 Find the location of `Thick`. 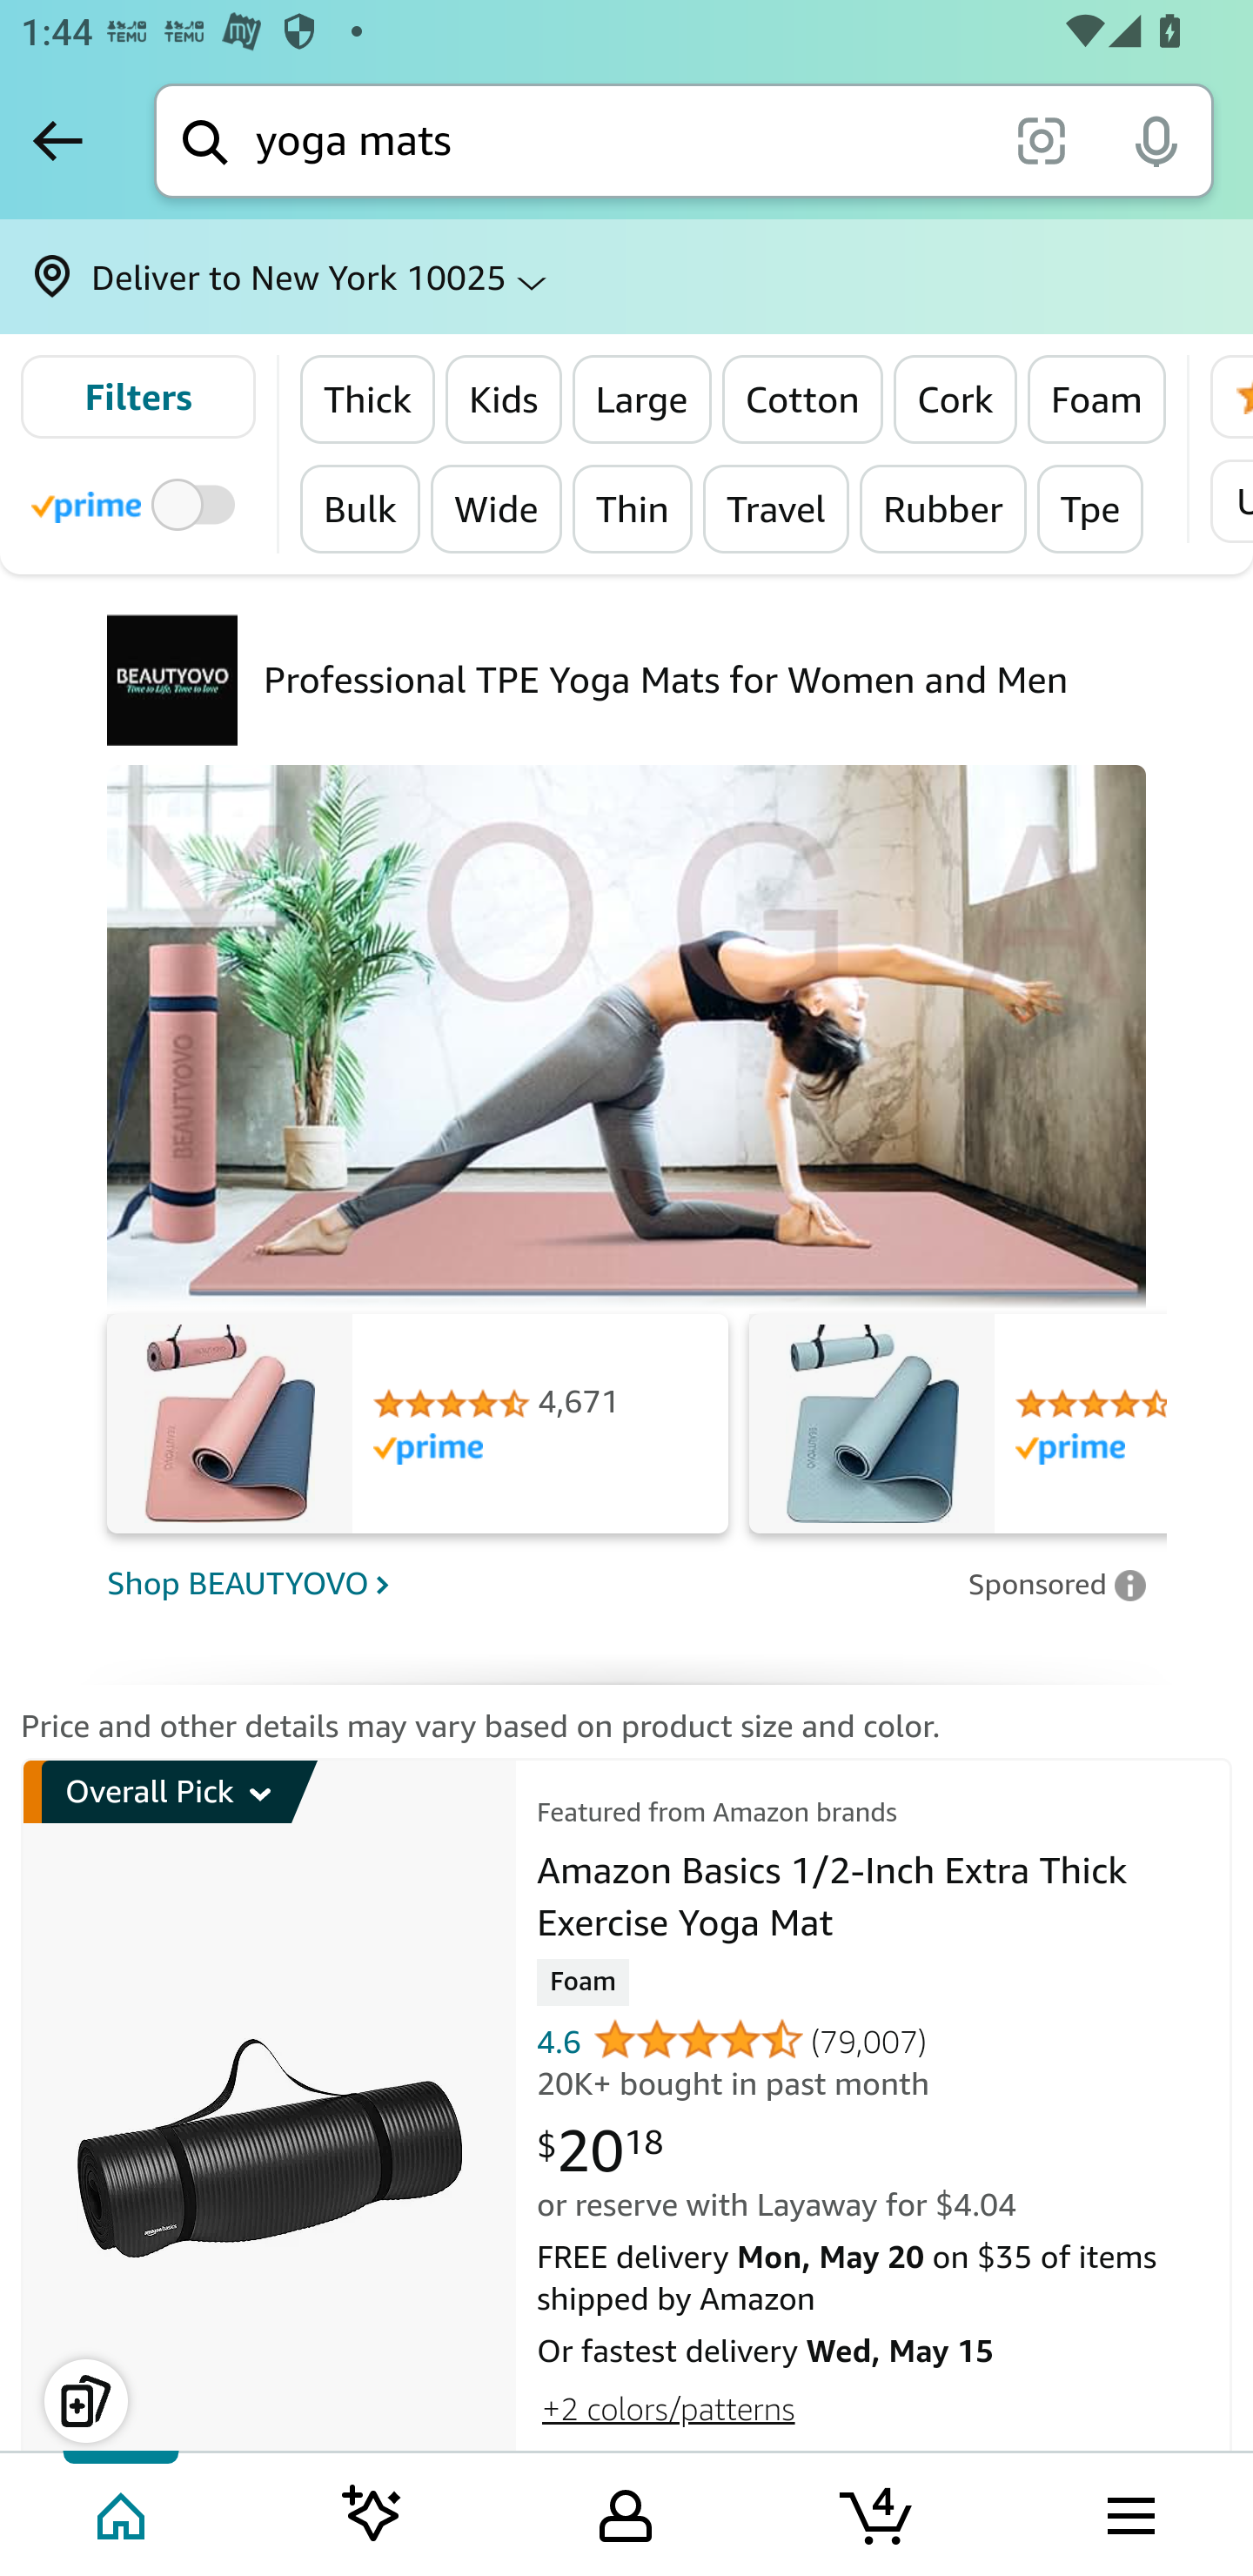

Thick is located at coordinates (368, 399).